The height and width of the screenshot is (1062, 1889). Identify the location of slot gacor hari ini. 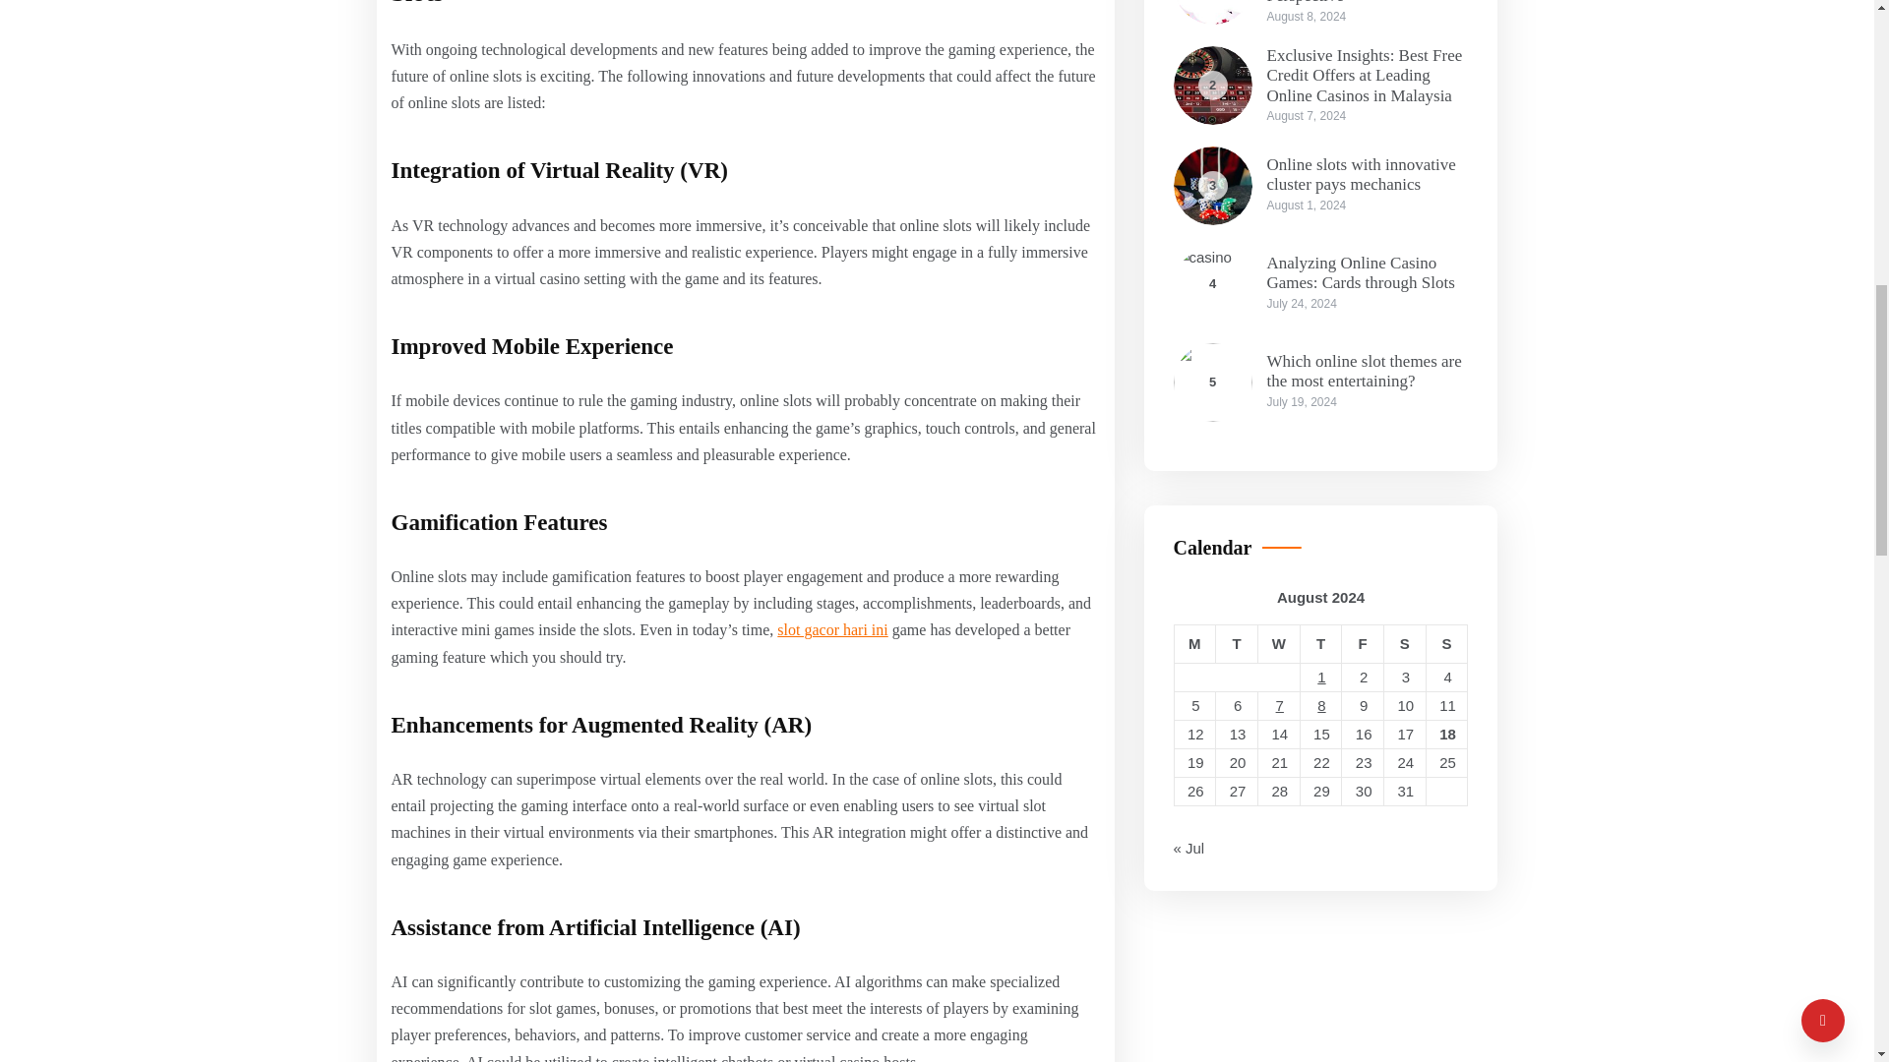
(832, 629).